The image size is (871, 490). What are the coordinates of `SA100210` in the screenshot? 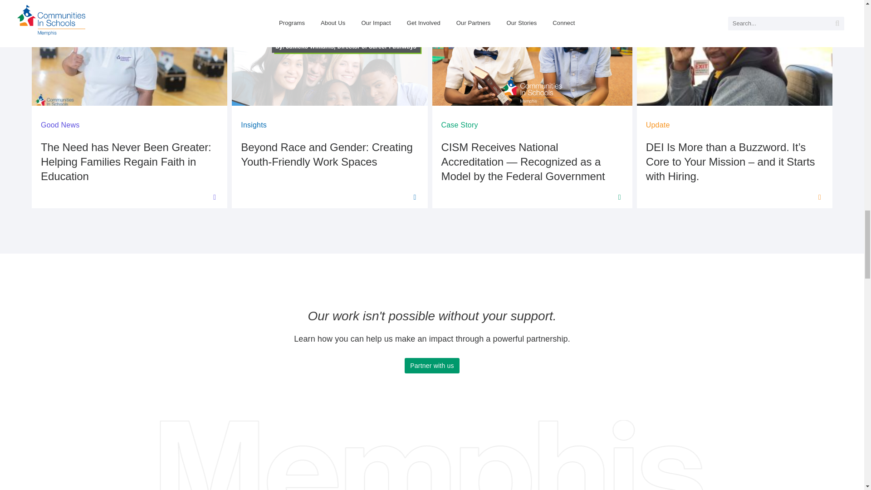 It's located at (129, 53).